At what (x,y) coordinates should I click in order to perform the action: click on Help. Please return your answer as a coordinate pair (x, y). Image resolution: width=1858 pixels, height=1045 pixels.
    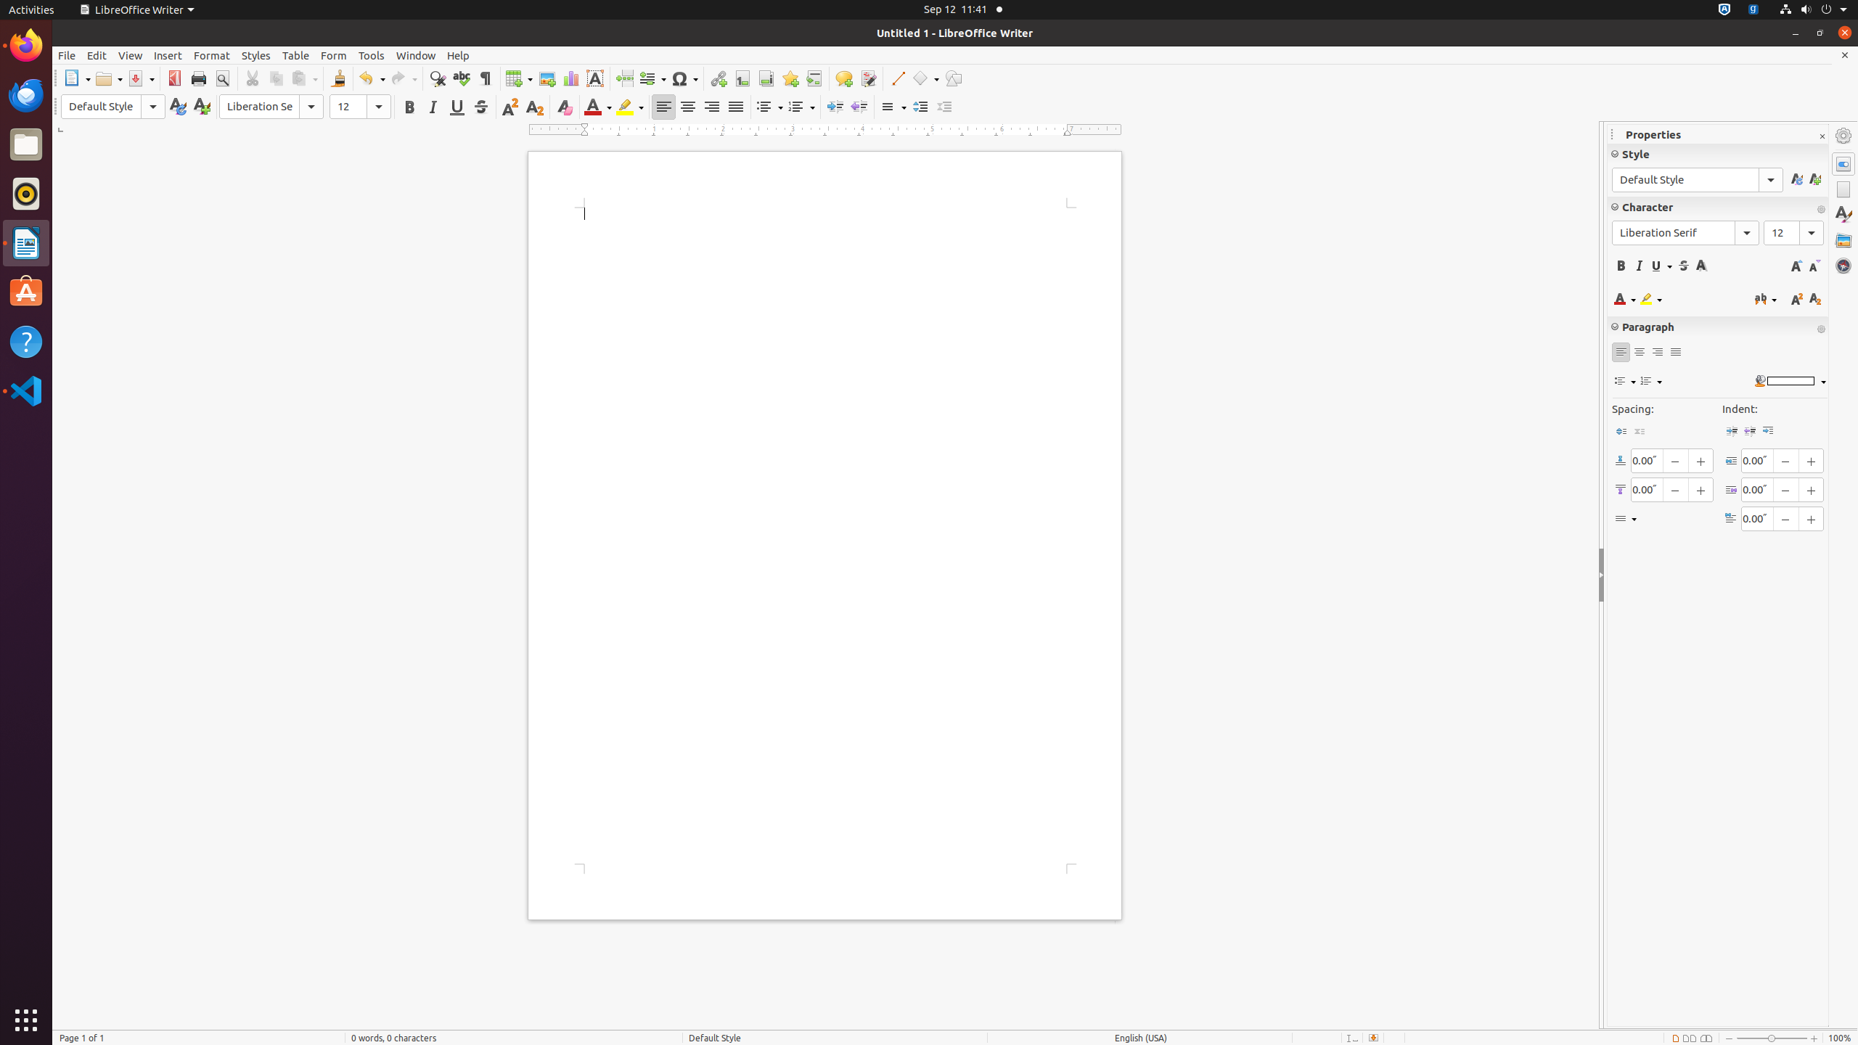
    Looking at the image, I should click on (459, 55).